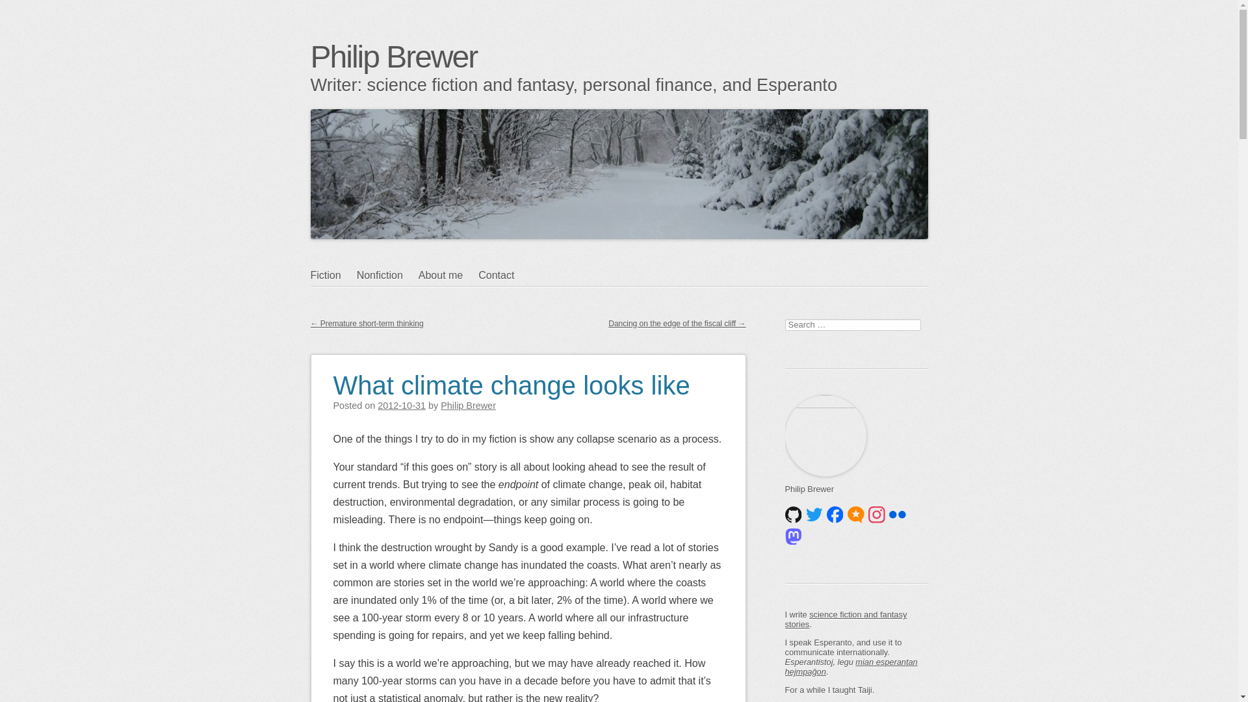 The width and height of the screenshot is (1248, 702). I want to click on Fiction, so click(334, 276).